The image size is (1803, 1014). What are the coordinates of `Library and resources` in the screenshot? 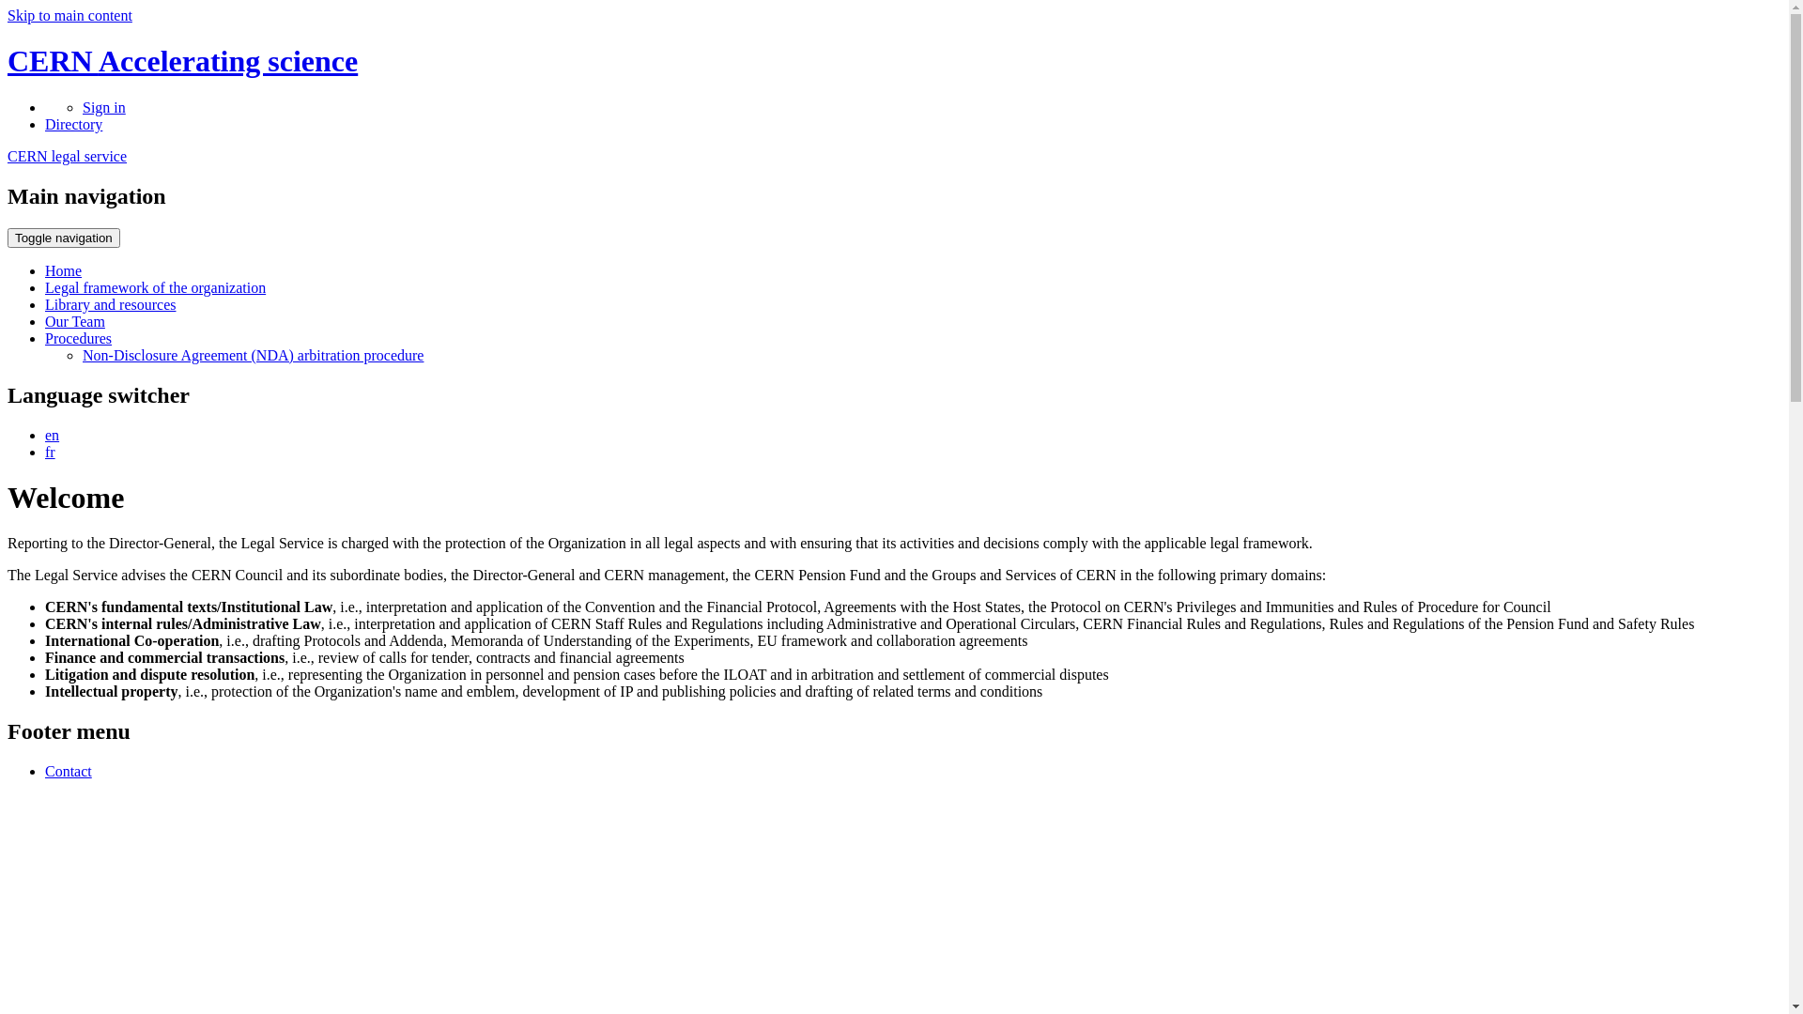 It's located at (111, 304).